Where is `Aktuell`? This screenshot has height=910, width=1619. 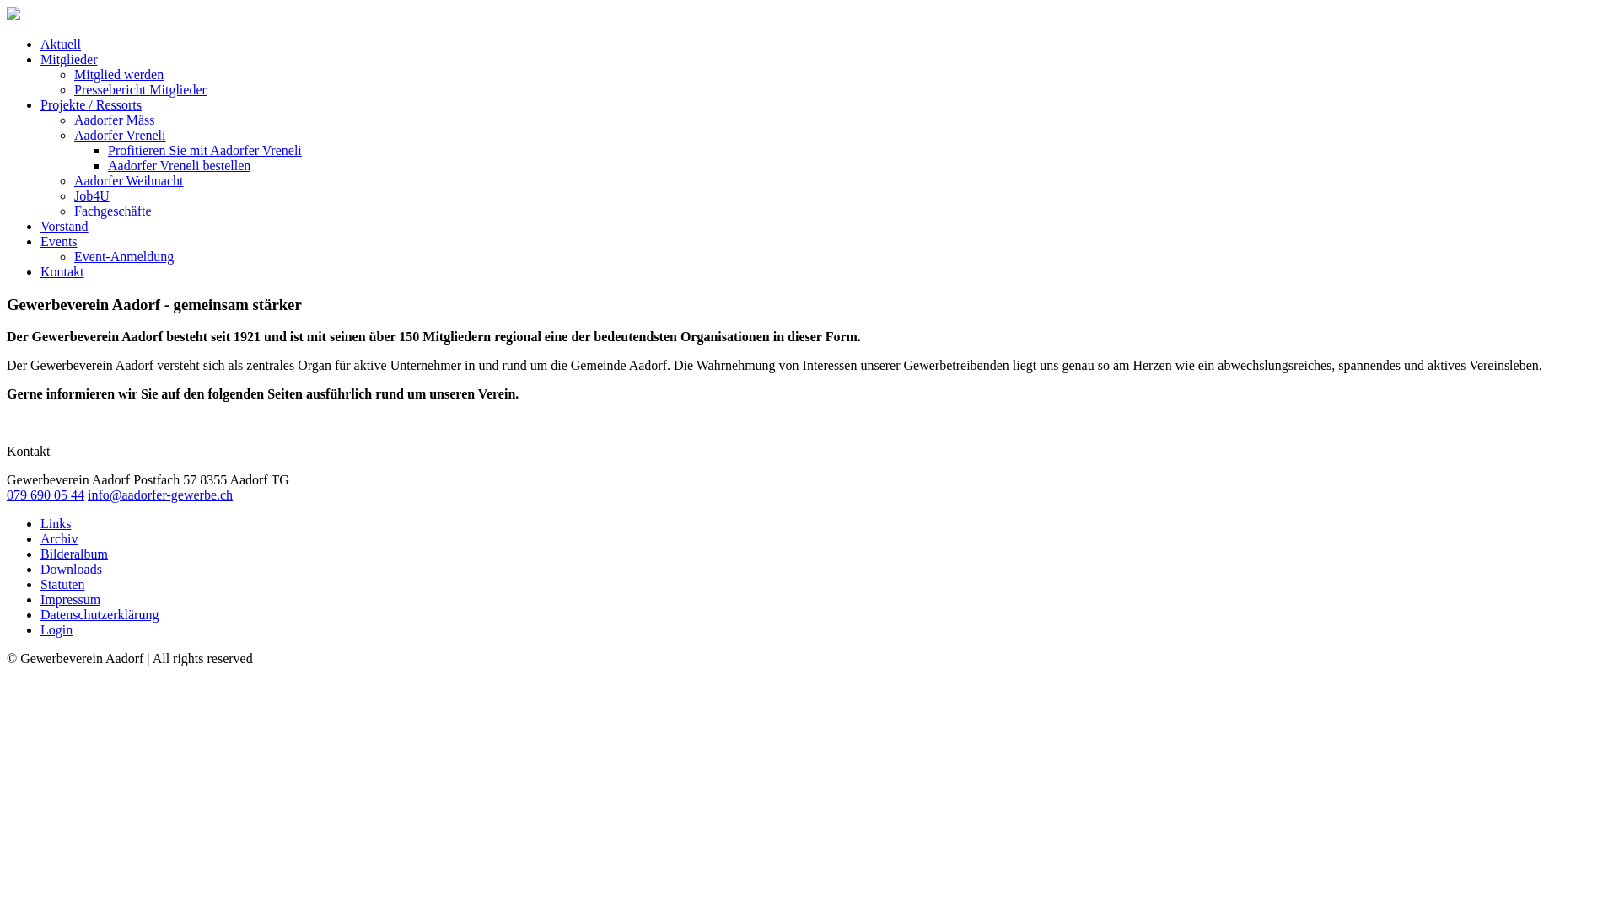
Aktuell is located at coordinates (61, 44).